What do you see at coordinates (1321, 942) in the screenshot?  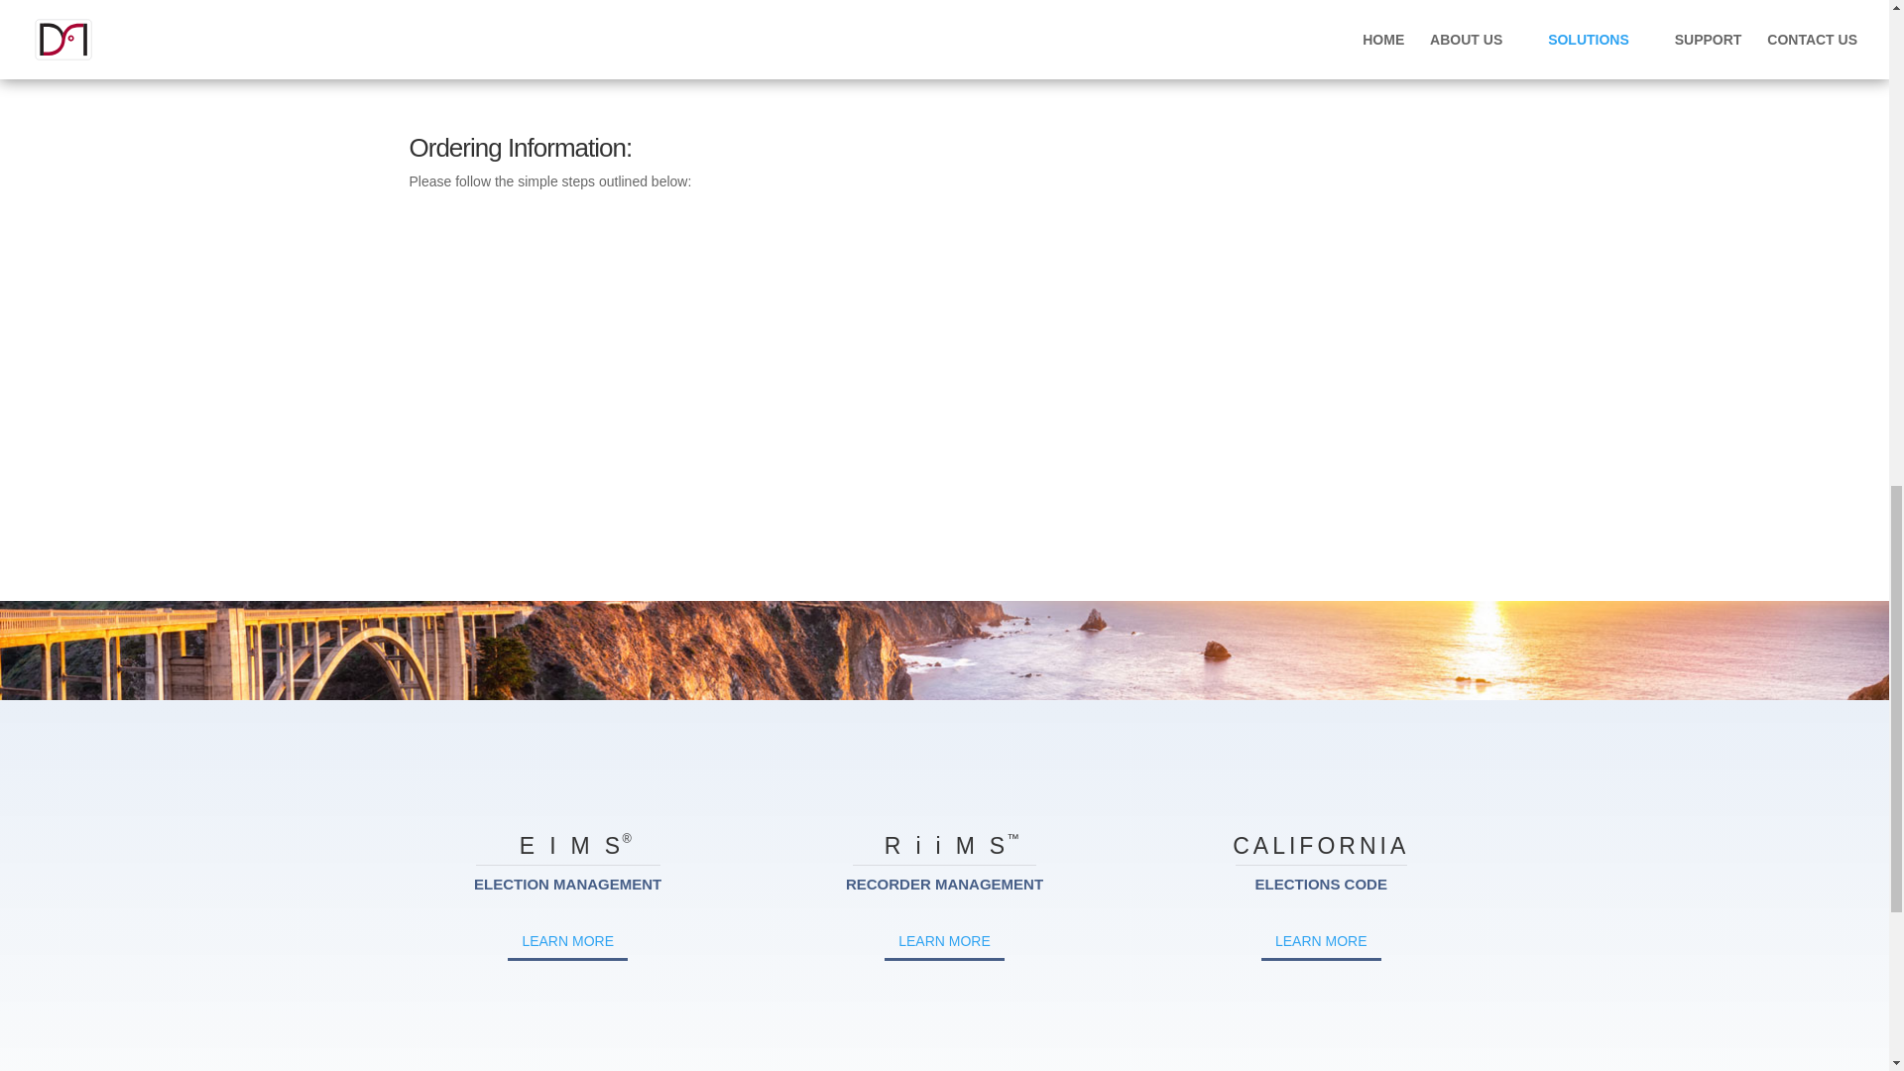 I see `LEARN MORE` at bounding box center [1321, 942].